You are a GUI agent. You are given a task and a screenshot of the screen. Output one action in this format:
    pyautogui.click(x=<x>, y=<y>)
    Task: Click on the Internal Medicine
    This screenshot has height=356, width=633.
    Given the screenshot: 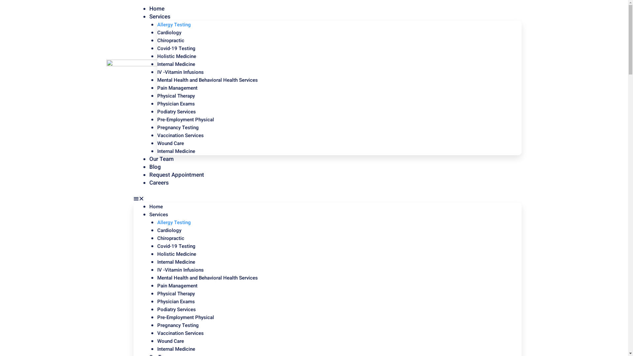 What is the action you would take?
    pyautogui.click(x=176, y=64)
    